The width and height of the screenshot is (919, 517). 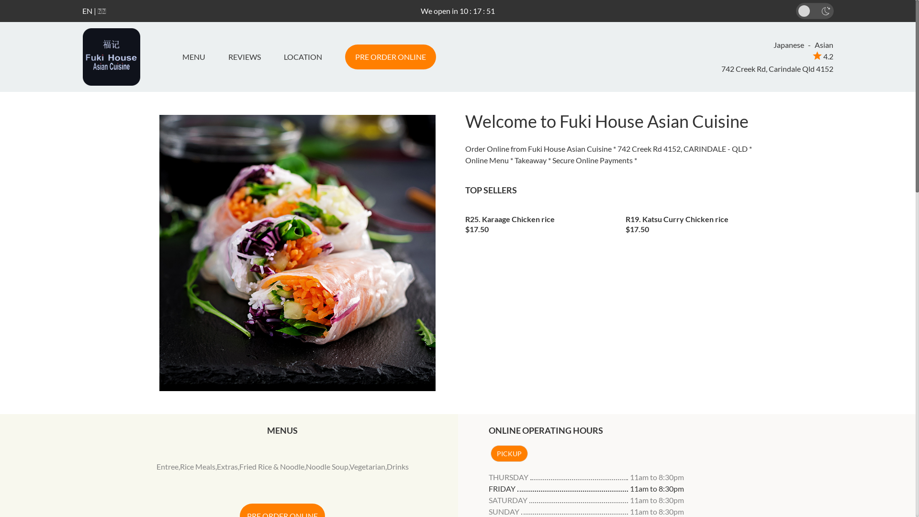 What do you see at coordinates (87, 11) in the screenshot?
I see `EN` at bounding box center [87, 11].